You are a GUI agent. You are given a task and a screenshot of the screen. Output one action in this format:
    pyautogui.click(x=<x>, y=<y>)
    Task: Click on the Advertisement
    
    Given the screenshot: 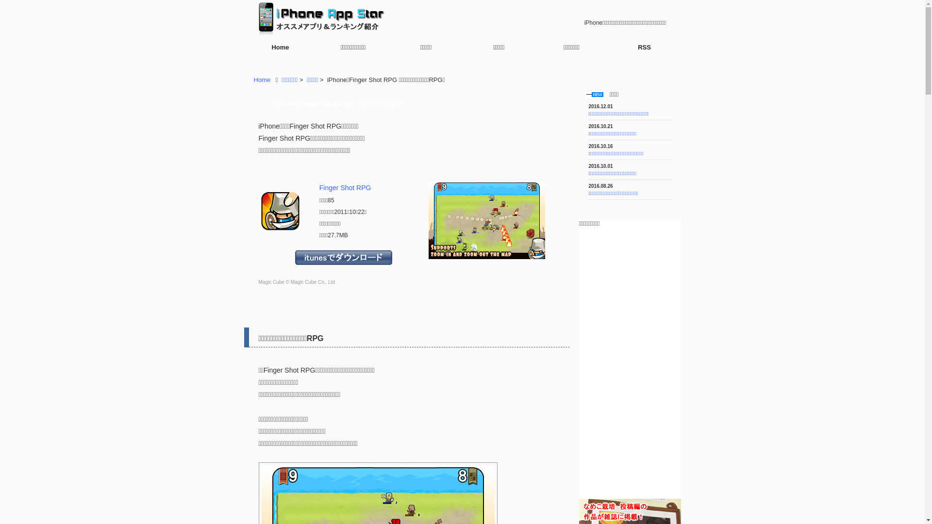 What is the action you would take?
    pyautogui.click(x=627, y=276)
    